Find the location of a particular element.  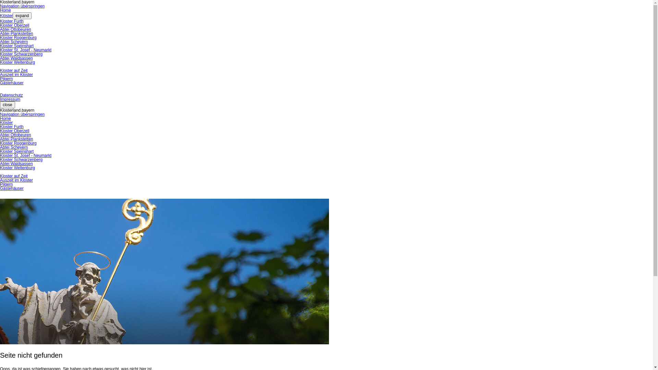

Abtei Scheyern is located at coordinates (14, 147).